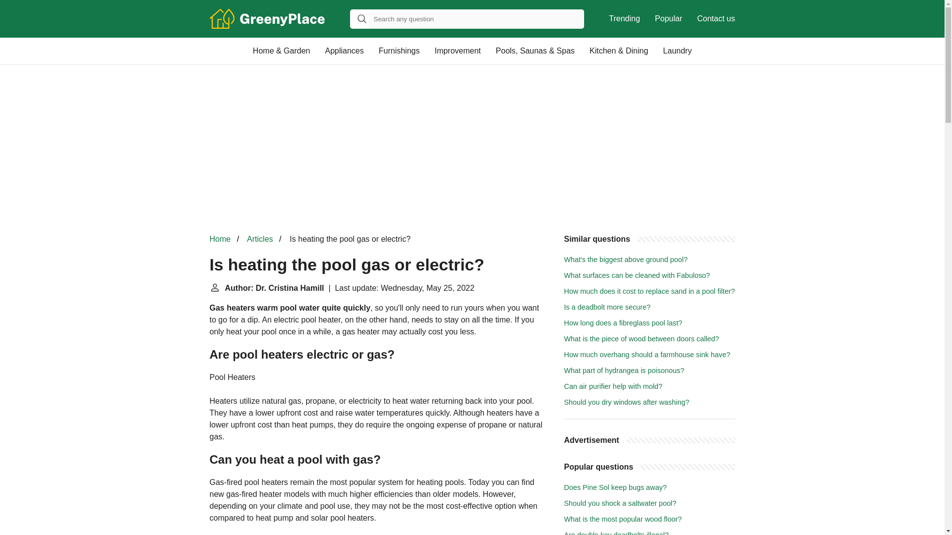 This screenshot has width=952, height=535. I want to click on What is the most popular wood floor?, so click(623, 519).